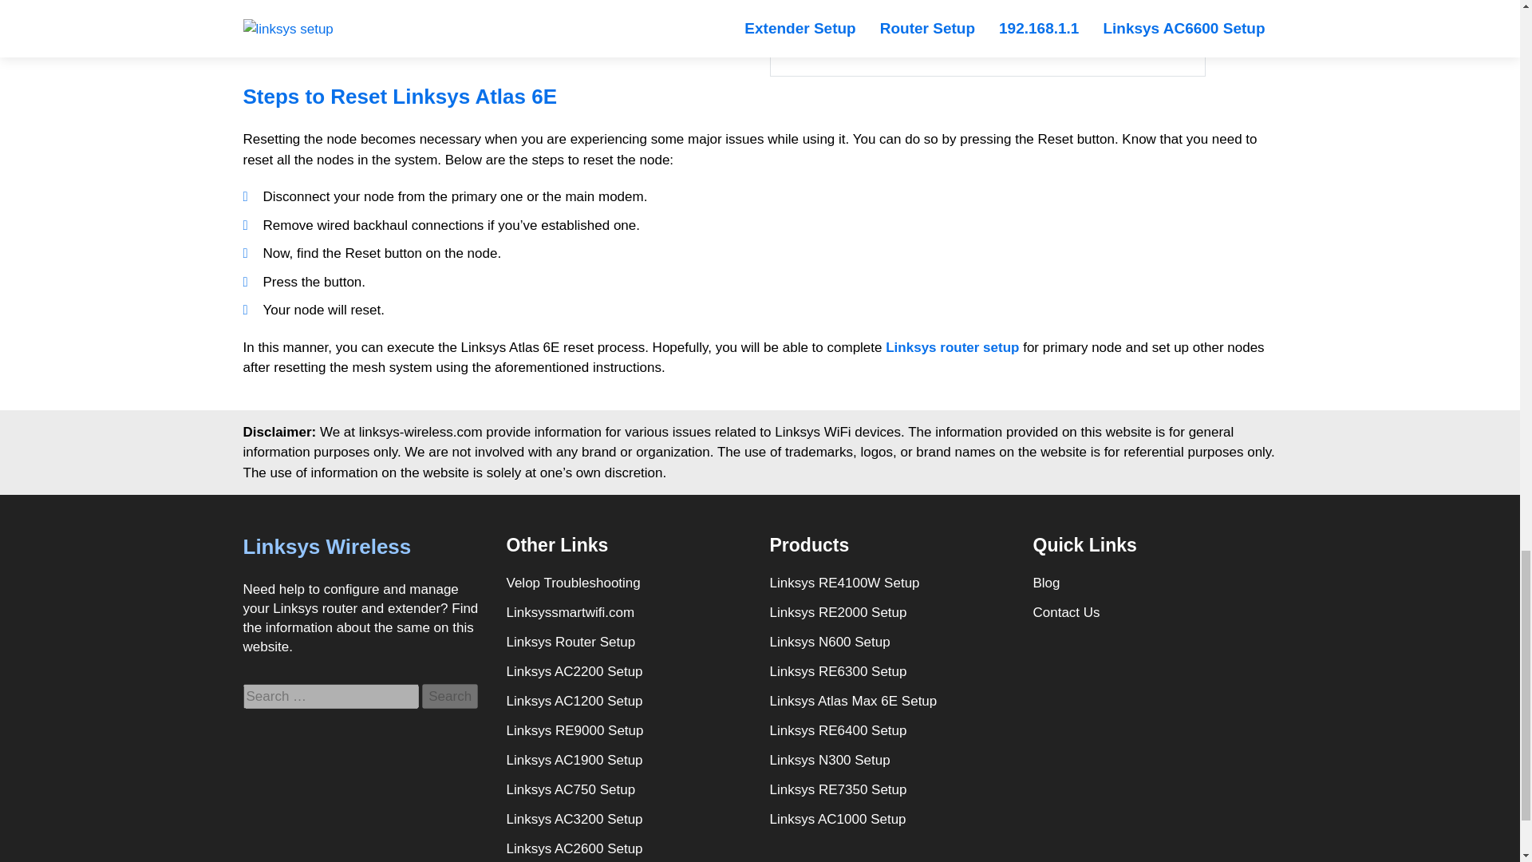  Describe the element at coordinates (573, 849) in the screenshot. I see `Linksys AC2600 Setup` at that location.